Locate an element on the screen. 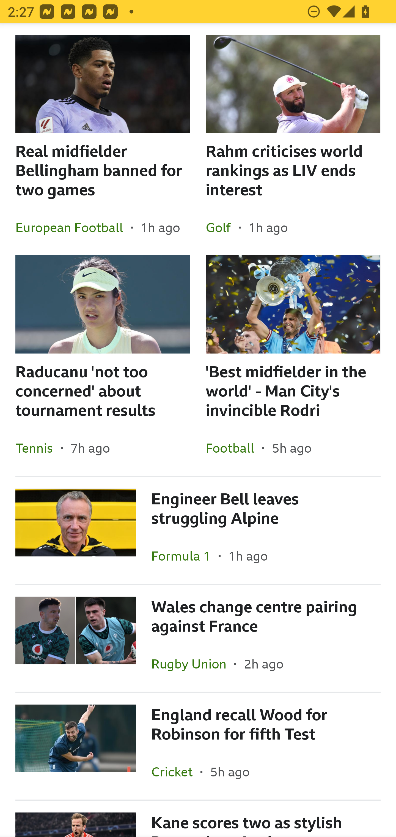 The height and width of the screenshot is (837, 396). European Football In the section European Football is located at coordinates (73, 227).